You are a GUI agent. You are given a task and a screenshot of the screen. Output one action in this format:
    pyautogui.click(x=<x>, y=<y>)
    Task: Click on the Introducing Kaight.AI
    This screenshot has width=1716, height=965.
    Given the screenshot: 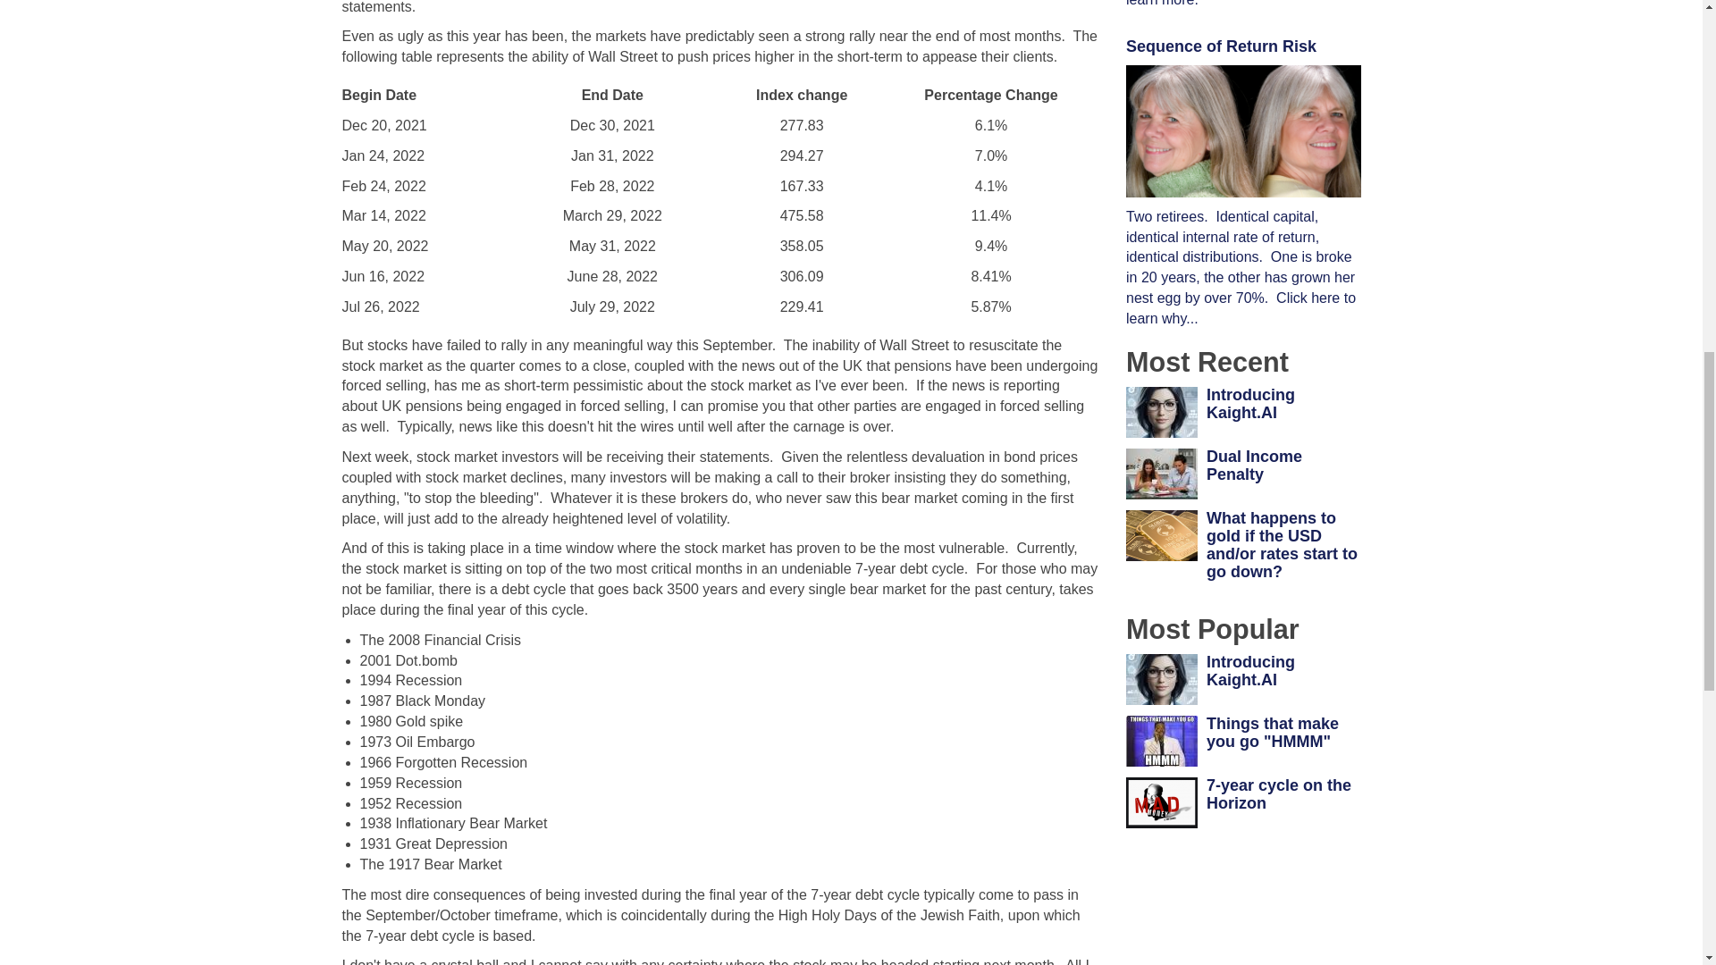 What is the action you would take?
    pyautogui.click(x=1250, y=404)
    